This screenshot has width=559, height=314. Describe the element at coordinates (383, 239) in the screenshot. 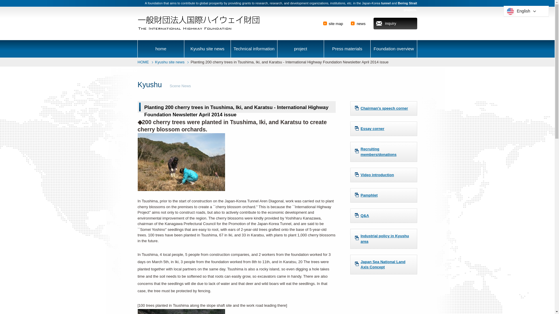

I see `Industrial policy in Kyushu area` at that location.